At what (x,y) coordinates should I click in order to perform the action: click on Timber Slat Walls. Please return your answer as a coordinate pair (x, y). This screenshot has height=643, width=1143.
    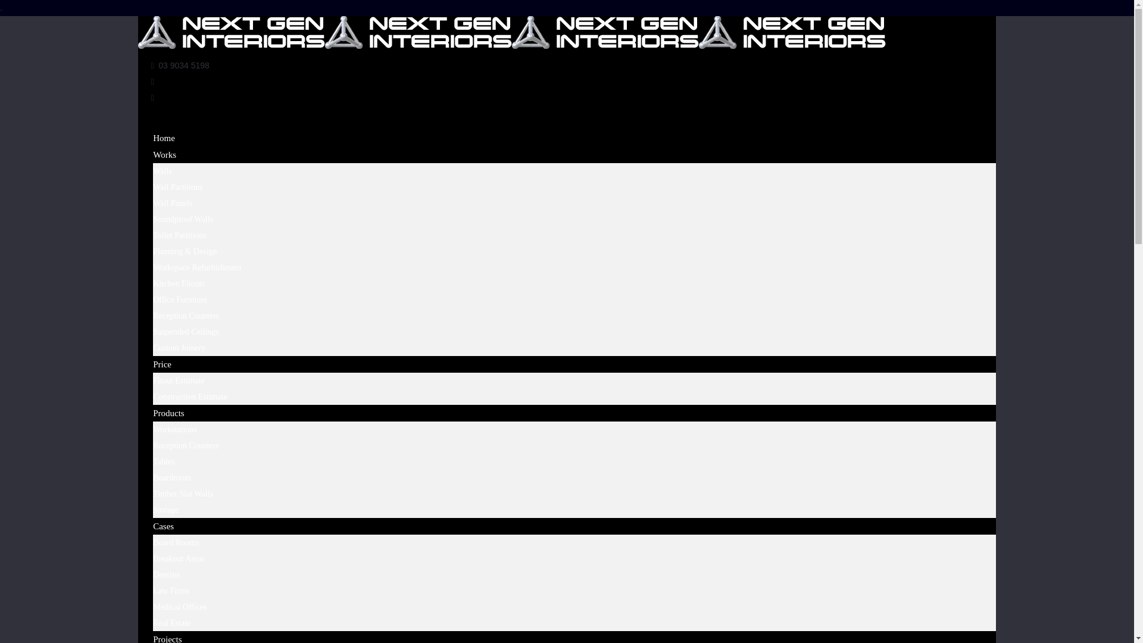
    Looking at the image, I should click on (183, 494).